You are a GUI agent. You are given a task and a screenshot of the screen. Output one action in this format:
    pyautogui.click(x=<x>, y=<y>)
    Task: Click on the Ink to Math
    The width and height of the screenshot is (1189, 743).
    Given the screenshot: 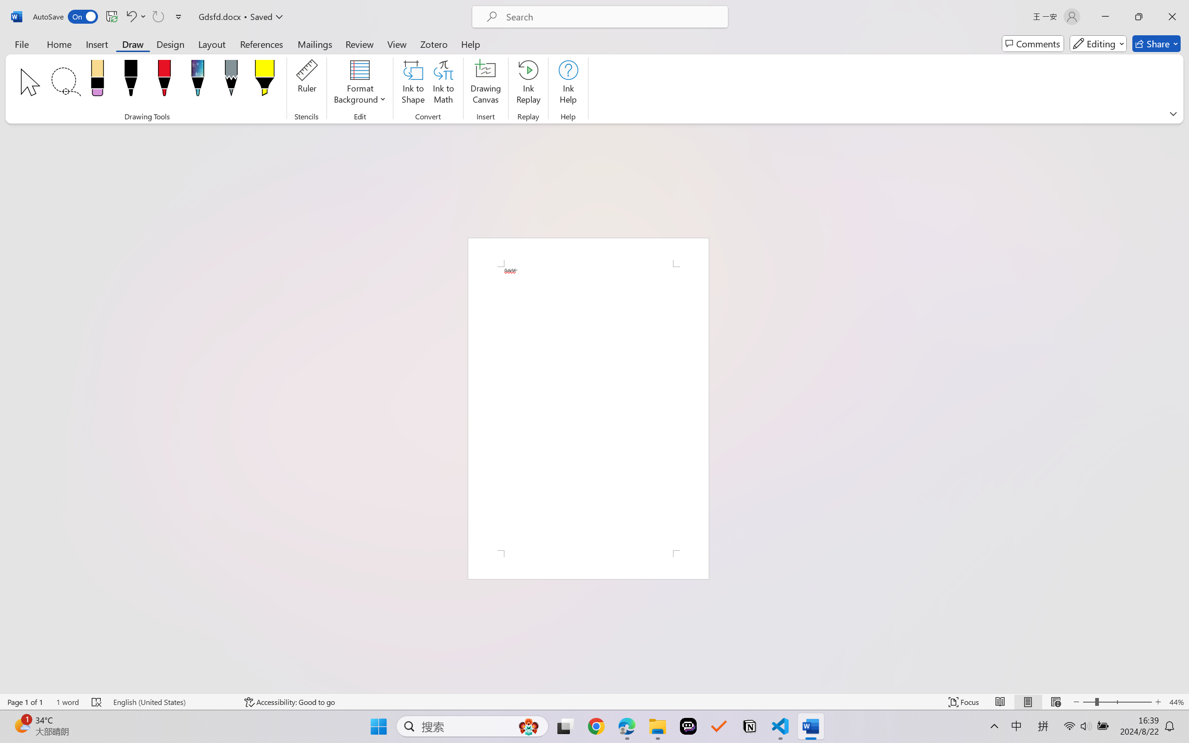 What is the action you would take?
    pyautogui.click(x=443, y=84)
    